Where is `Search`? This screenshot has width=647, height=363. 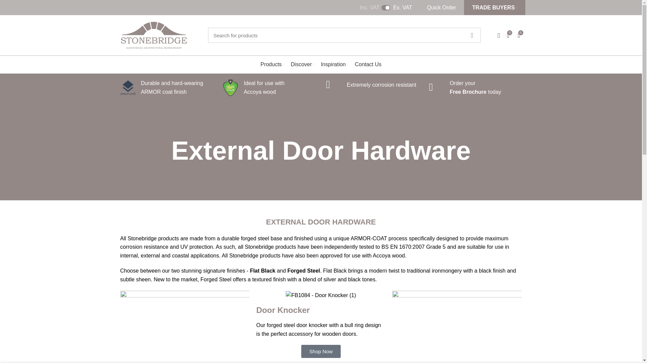 Search is located at coordinates (471, 35).